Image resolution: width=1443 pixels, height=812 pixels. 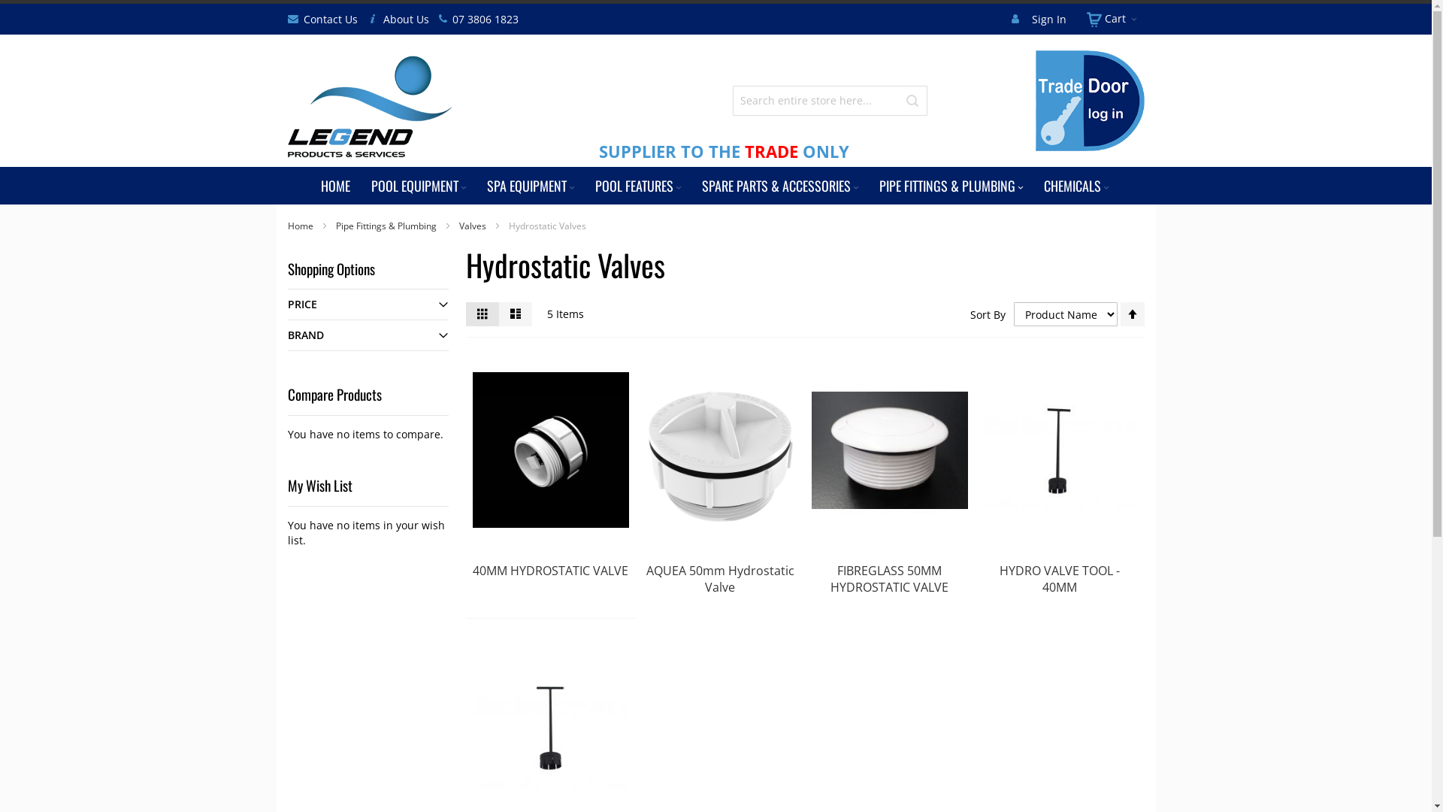 What do you see at coordinates (1077, 186) in the screenshot?
I see `CHEMICALS` at bounding box center [1077, 186].